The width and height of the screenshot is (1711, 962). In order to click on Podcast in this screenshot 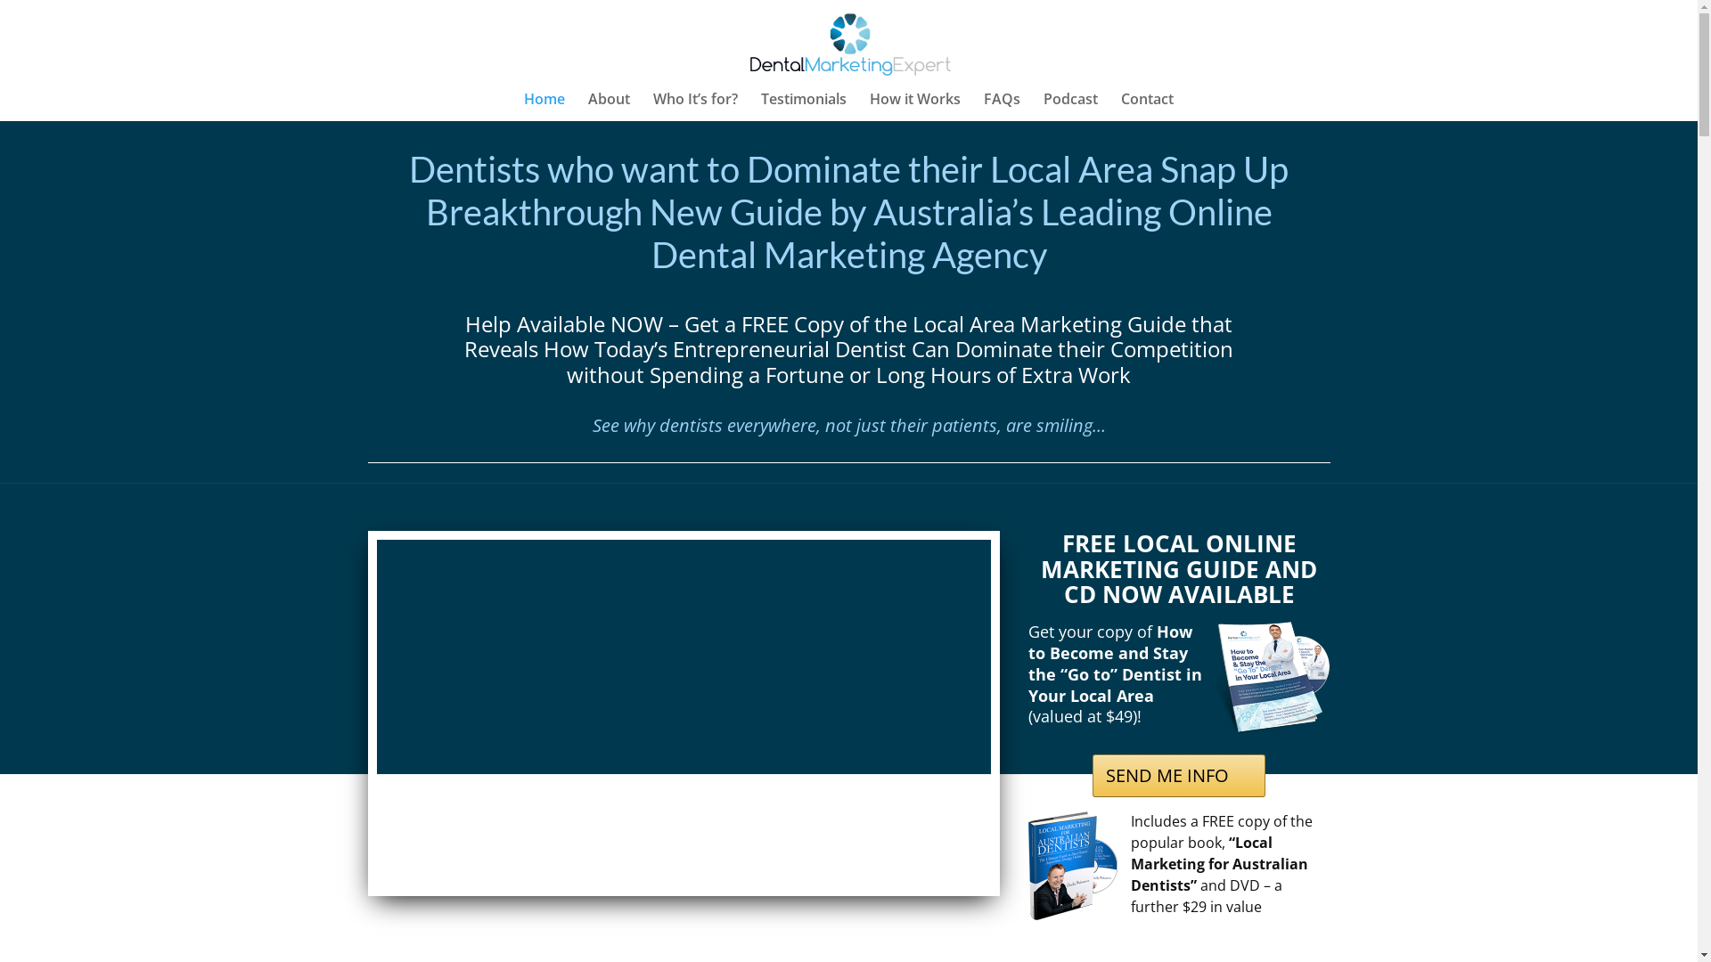, I will do `click(1071, 107)`.